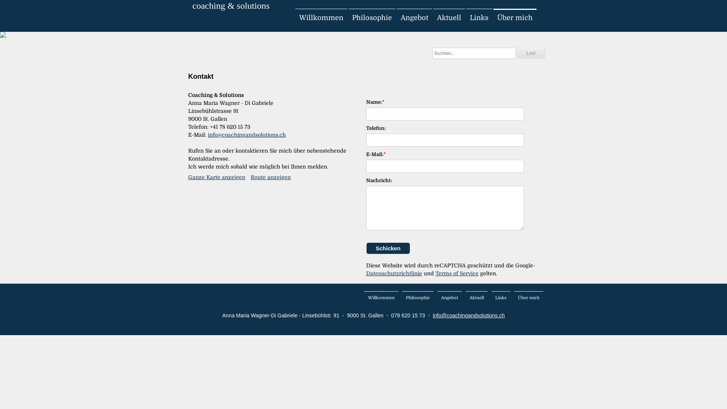 This screenshot has width=727, height=409. Describe the element at coordinates (449, 18) in the screenshot. I see `Aktuell` at that location.